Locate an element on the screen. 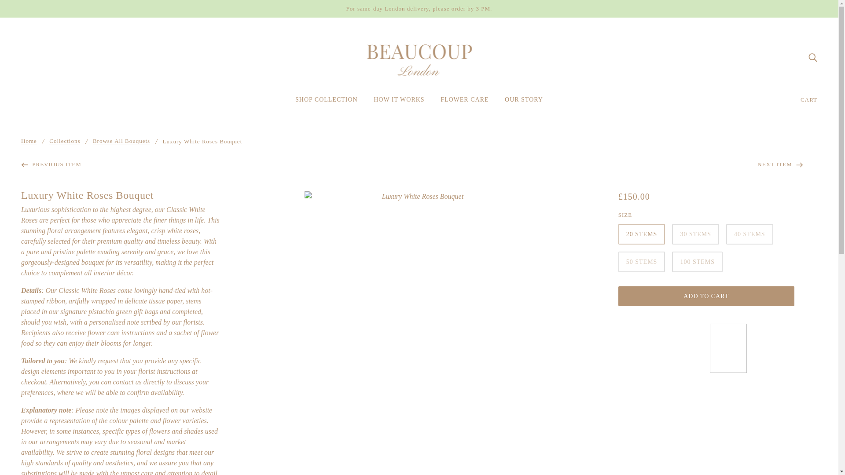  Browse All Bouquets is located at coordinates (121, 142).